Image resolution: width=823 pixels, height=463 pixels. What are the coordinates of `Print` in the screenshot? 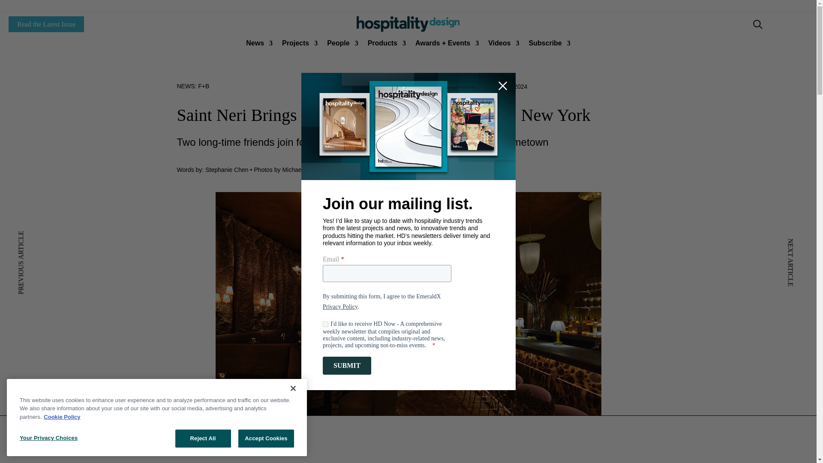 It's located at (408, 24).